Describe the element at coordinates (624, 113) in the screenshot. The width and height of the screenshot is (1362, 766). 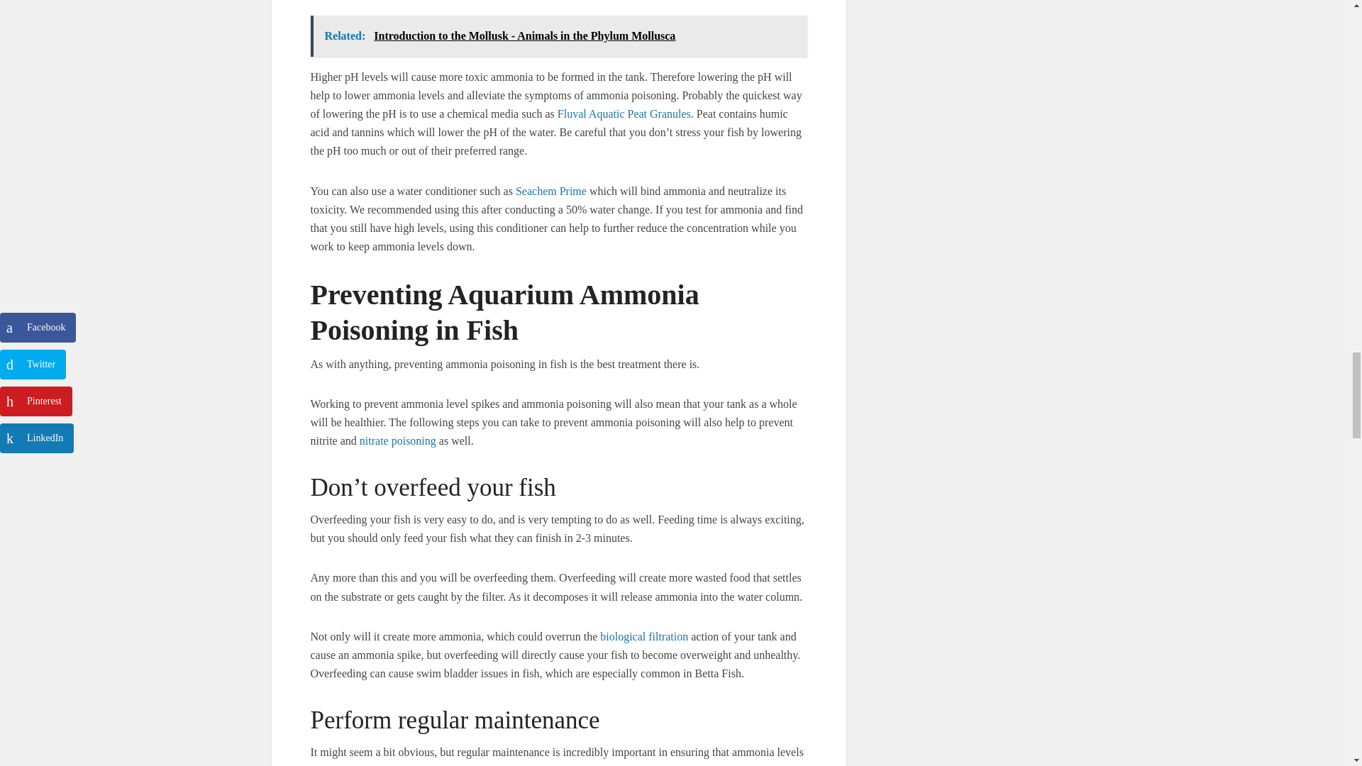
I see `Fluval Aquatic Peat Granules` at that location.